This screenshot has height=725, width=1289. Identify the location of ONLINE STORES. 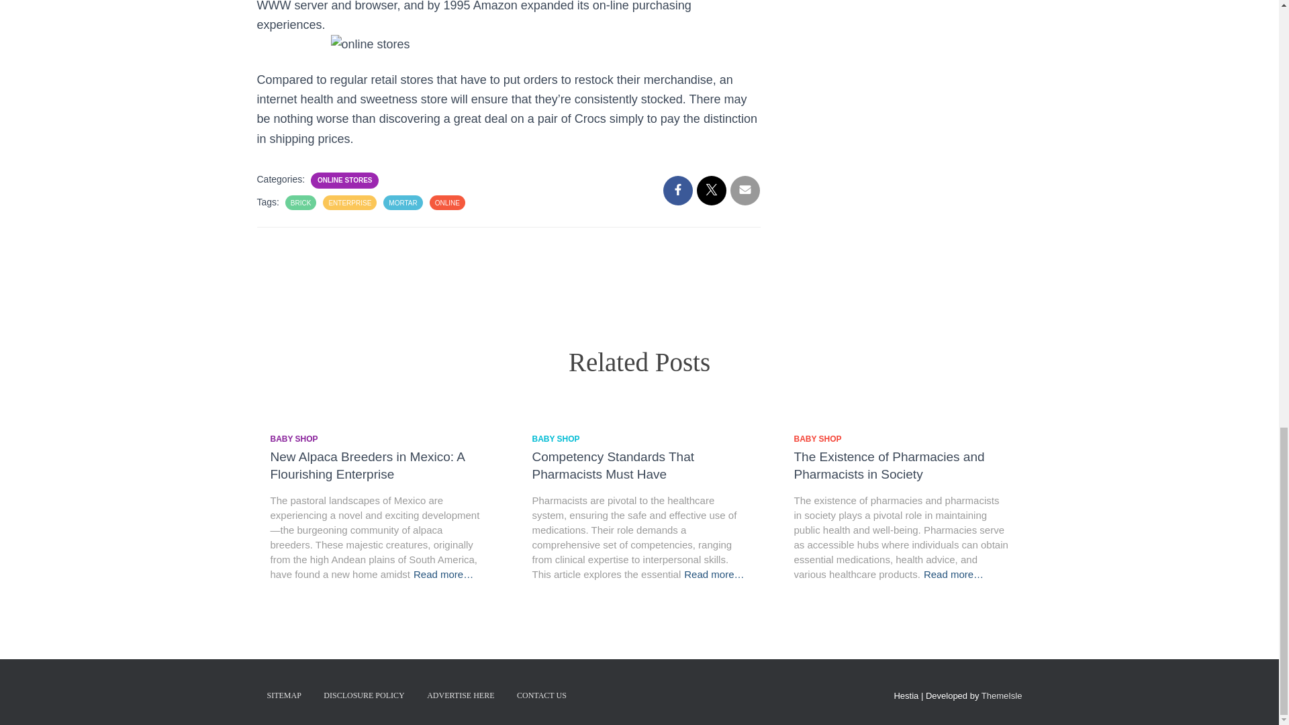
(344, 180).